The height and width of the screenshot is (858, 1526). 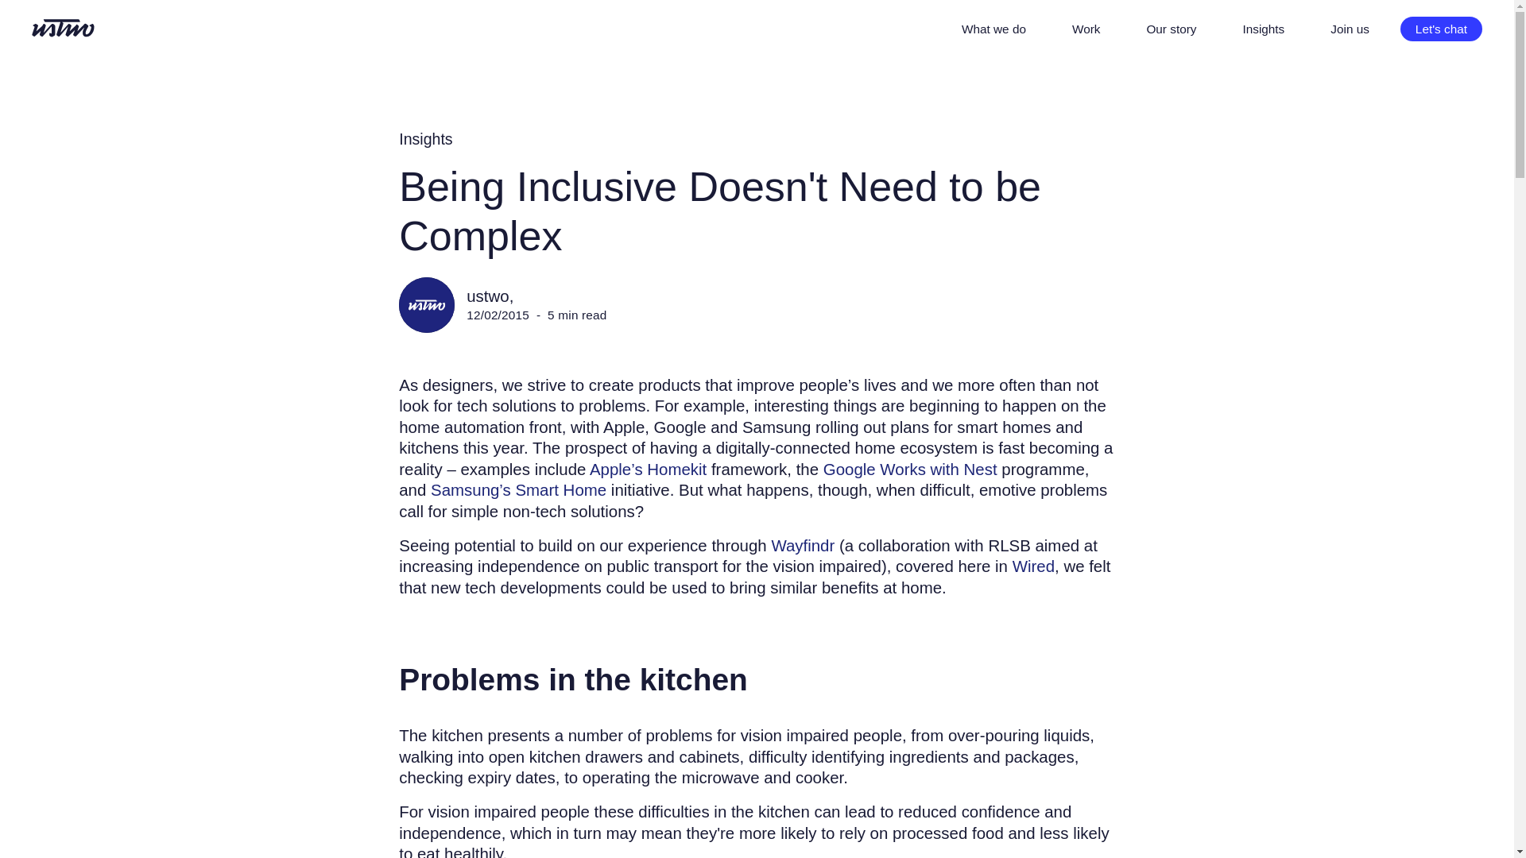 What do you see at coordinates (1263, 29) in the screenshot?
I see `Insights` at bounding box center [1263, 29].